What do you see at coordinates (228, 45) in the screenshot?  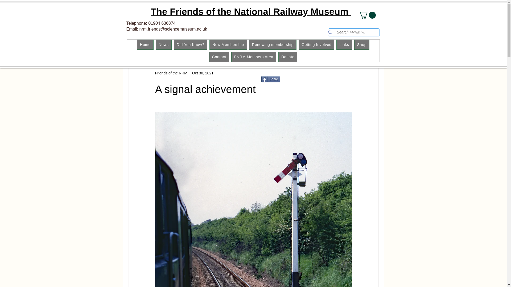 I see `New Membership` at bounding box center [228, 45].